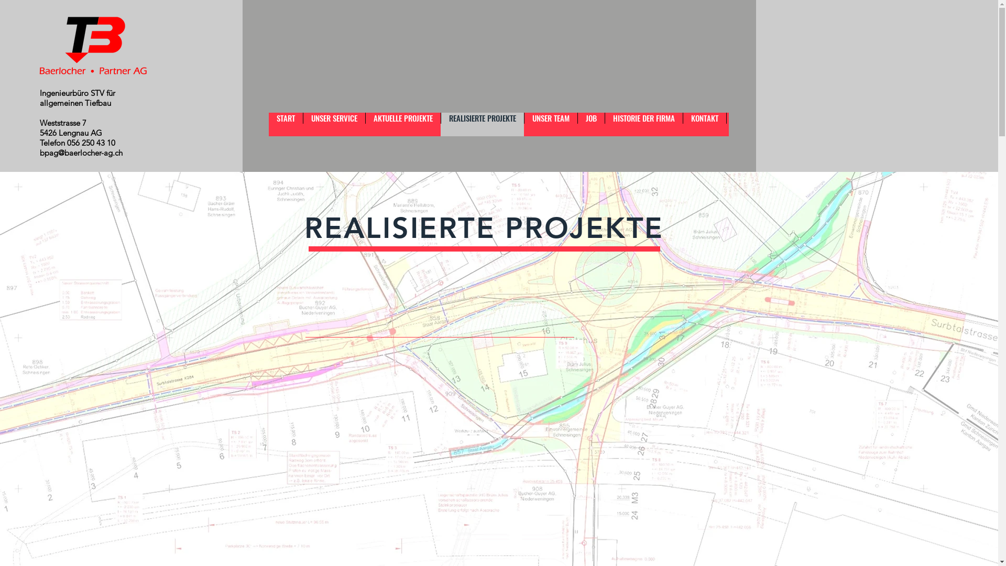 Image resolution: width=1006 pixels, height=566 pixels. Describe the element at coordinates (482, 125) in the screenshot. I see `REALISIERTE PROJEKTE` at that location.